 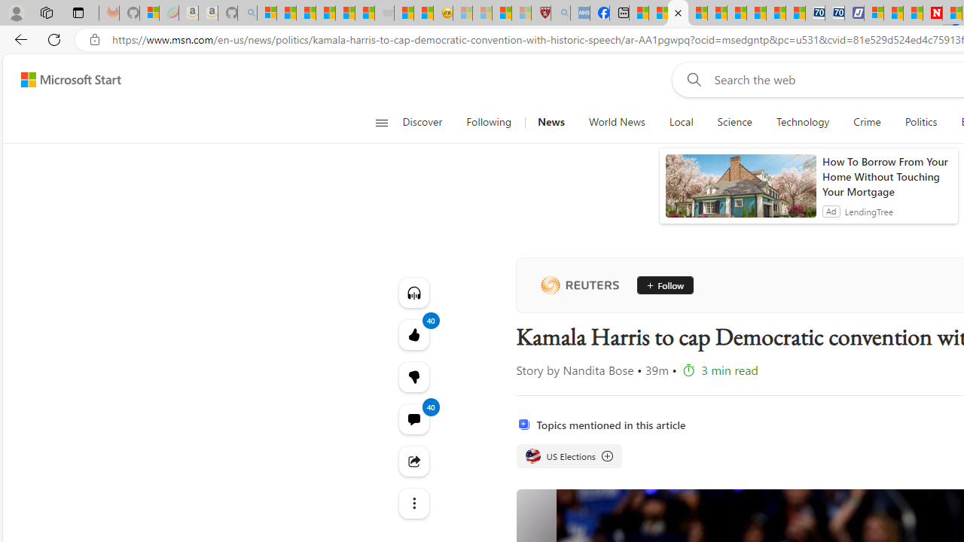 I want to click on 12 Popular Science Lies that Must be Corrected - Sleeping, so click(x=521, y=14).